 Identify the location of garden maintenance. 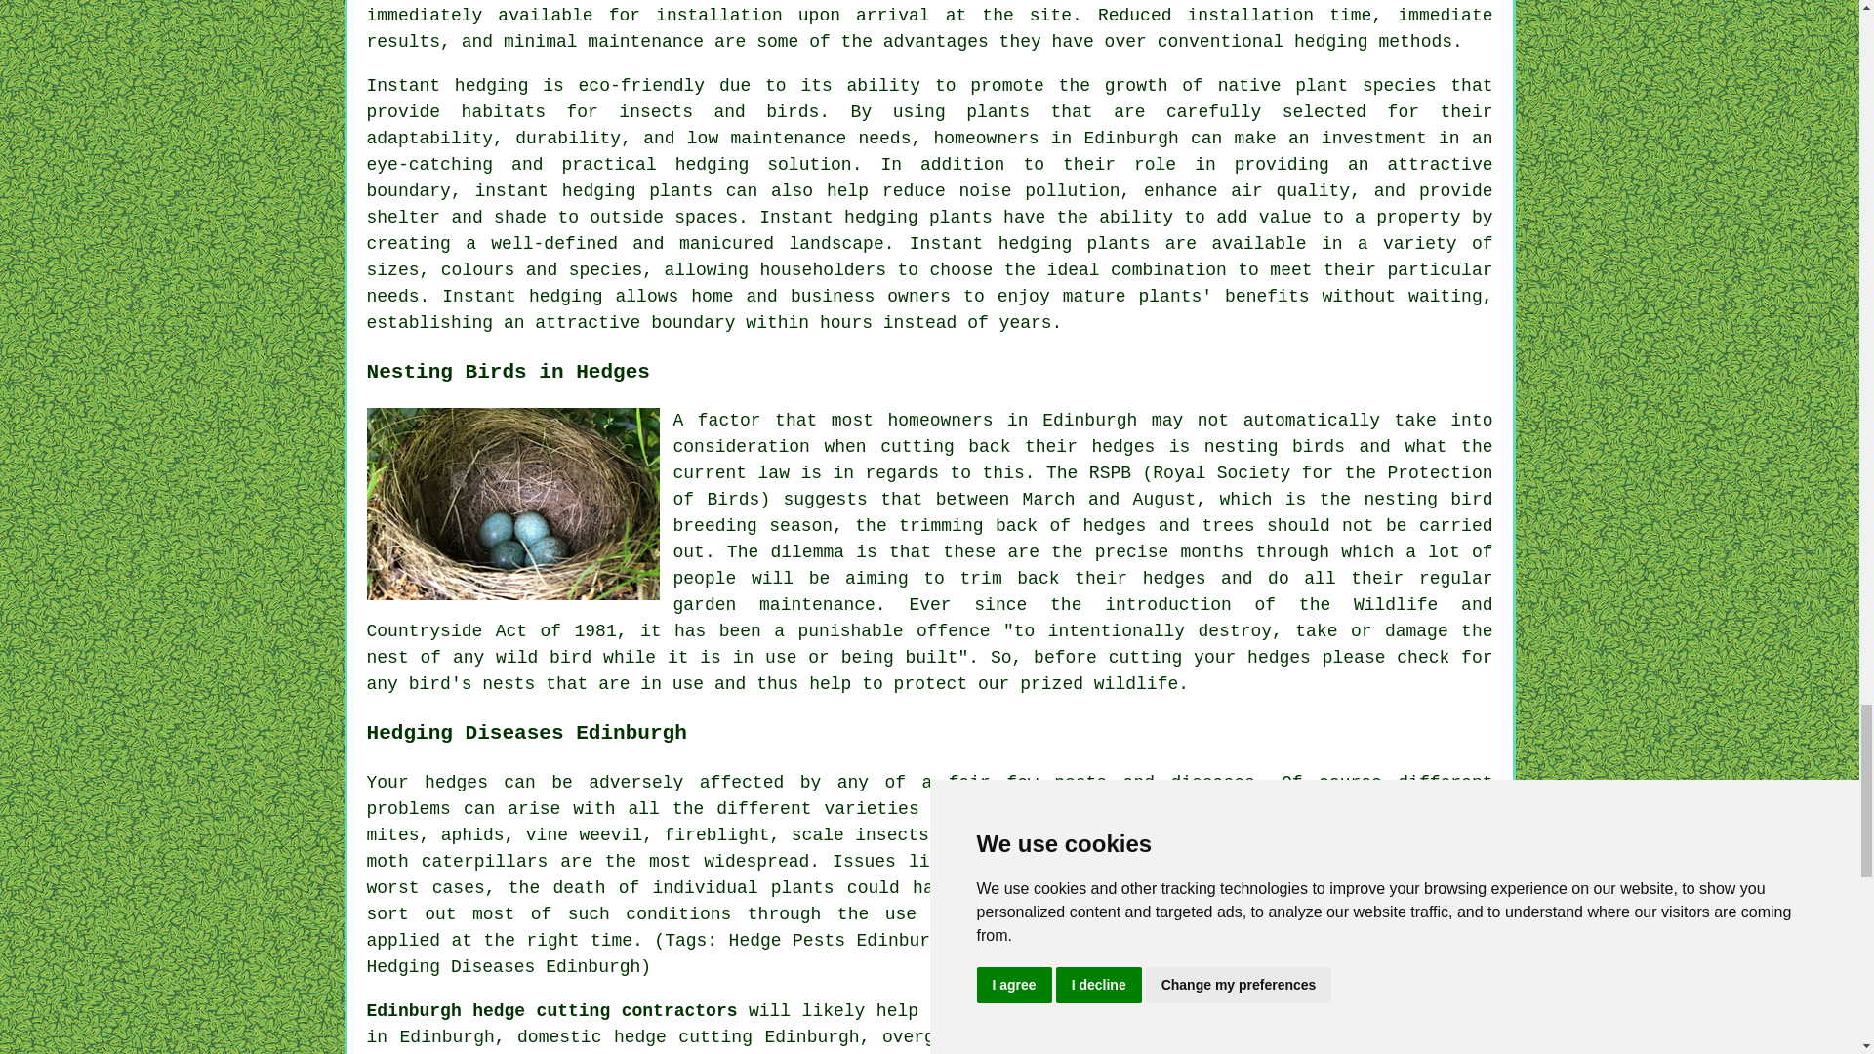
(773, 605).